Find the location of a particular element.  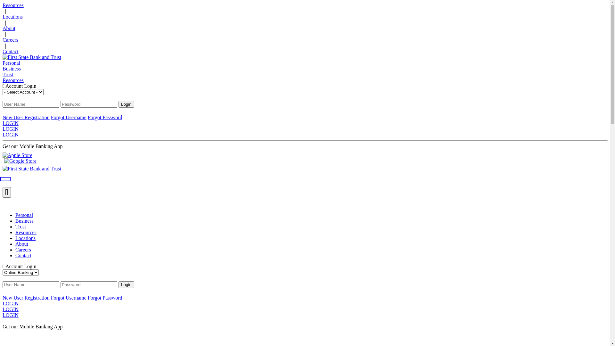

Locations is located at coordinates (305, 17).